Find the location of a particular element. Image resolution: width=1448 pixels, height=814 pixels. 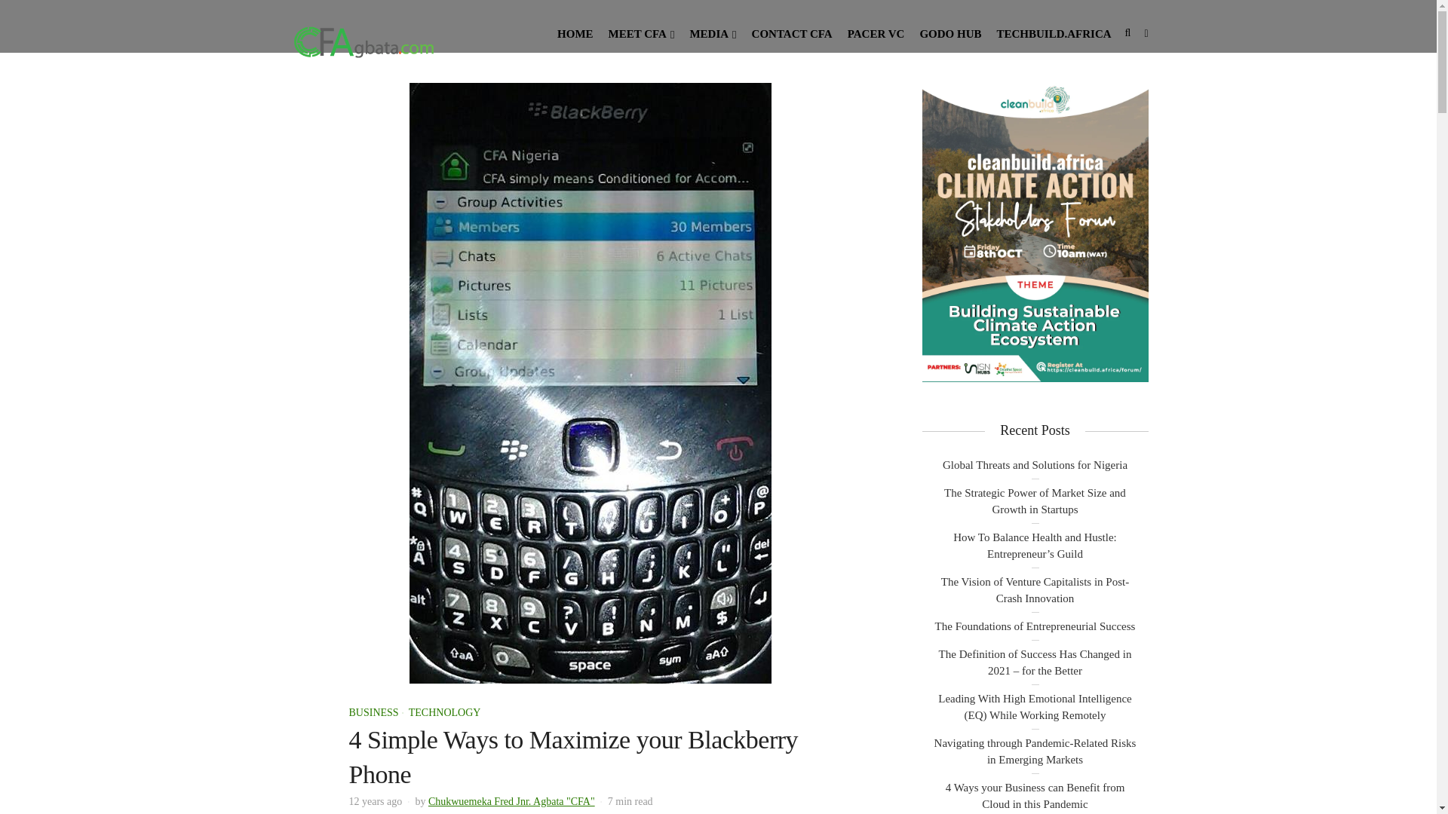

GODO HUB is located at coordinates (950, 33).